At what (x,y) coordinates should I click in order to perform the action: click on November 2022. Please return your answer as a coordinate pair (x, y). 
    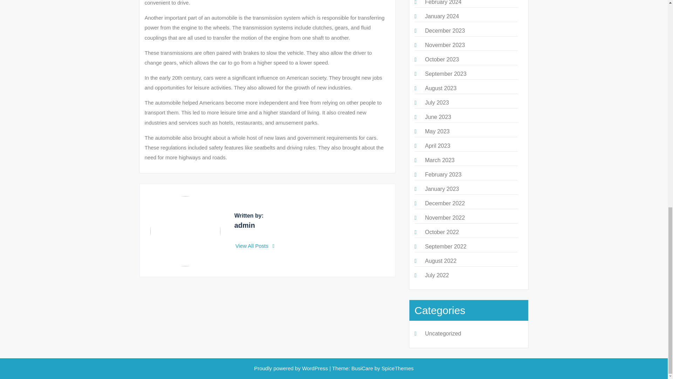
    Looking at the image, I should click on (444, 218).